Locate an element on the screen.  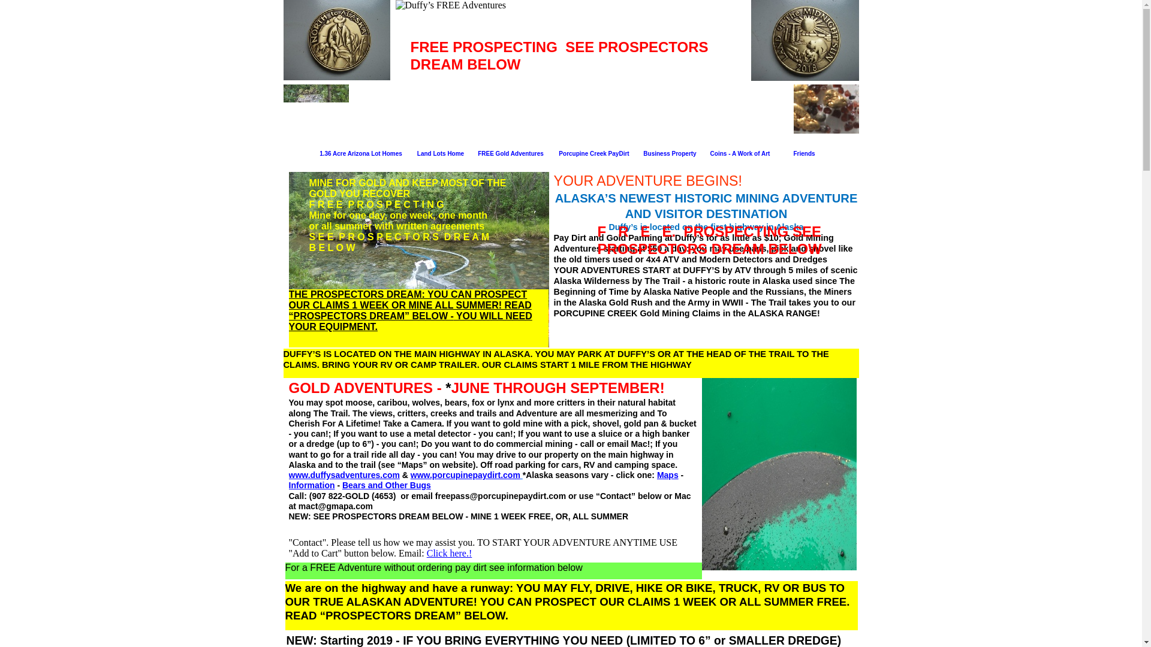
www.porcupinepaydirt.com is located at coordinates (465, 475).